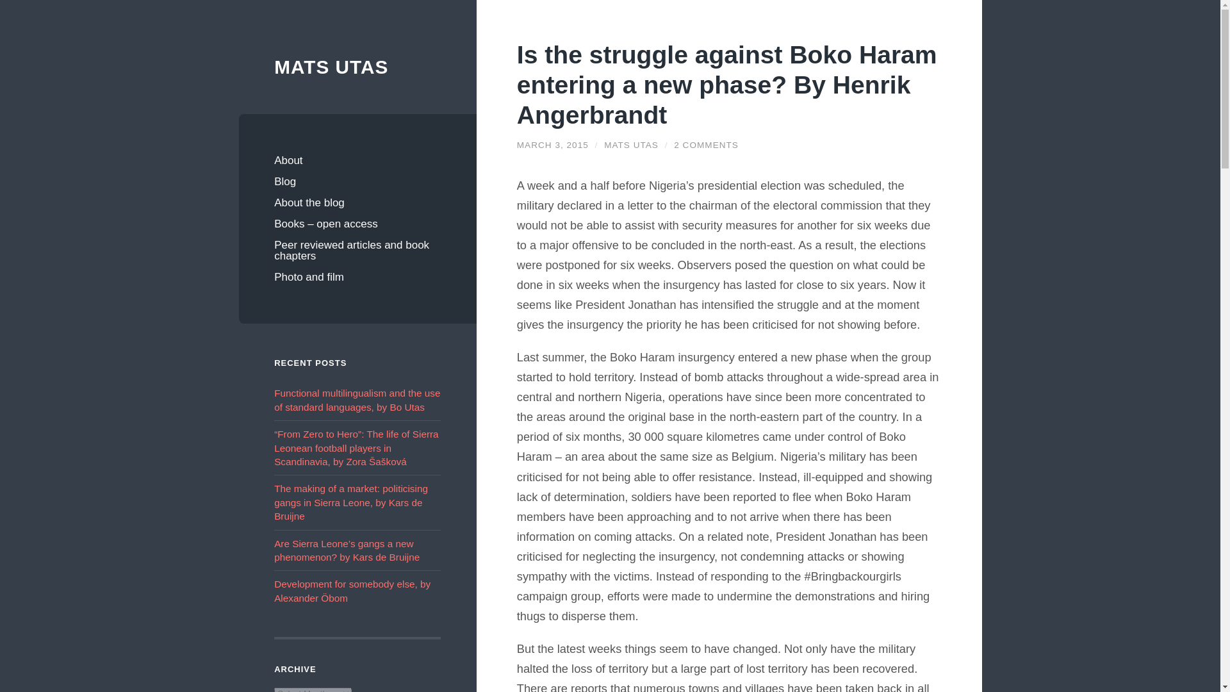 This screenshot has height=692, width=1230. Describe the element at coordinates (357, 160) in the screenshot. I see `About` at that location.